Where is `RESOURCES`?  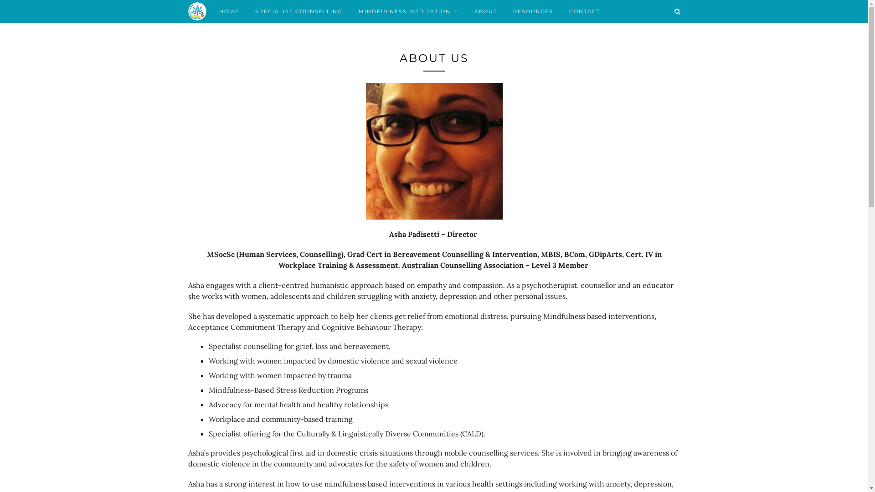
RESOURCES is located at coordinates (533, 11).